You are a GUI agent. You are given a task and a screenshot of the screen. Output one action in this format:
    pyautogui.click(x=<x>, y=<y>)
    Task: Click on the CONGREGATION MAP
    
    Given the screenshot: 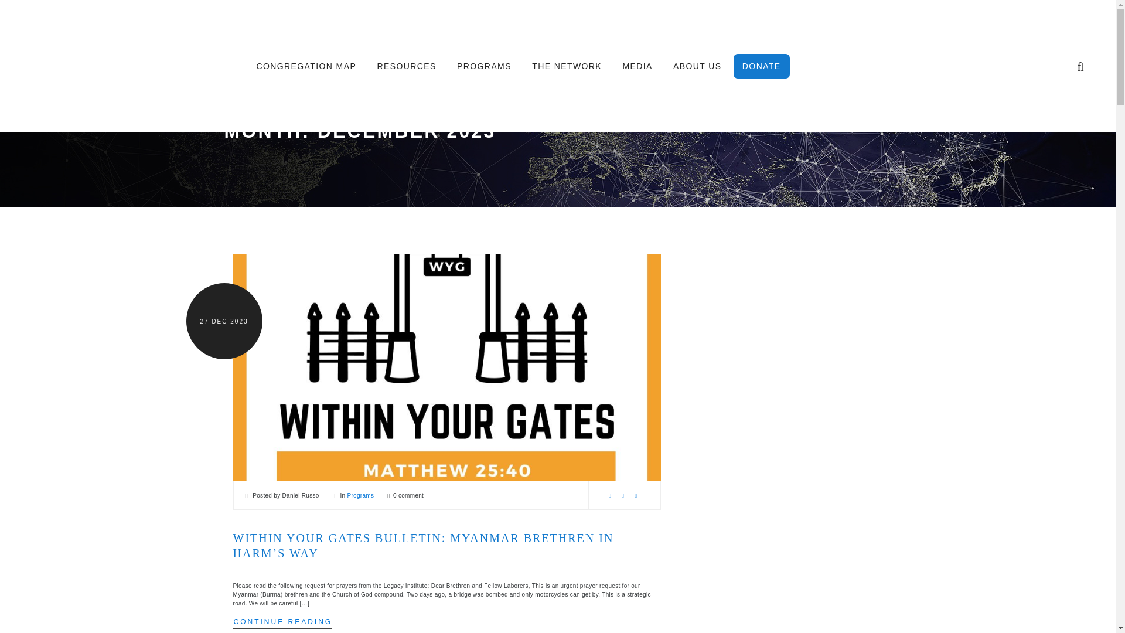 What is the action you would take?
    pyautogui.click(x=306, y=65)
    